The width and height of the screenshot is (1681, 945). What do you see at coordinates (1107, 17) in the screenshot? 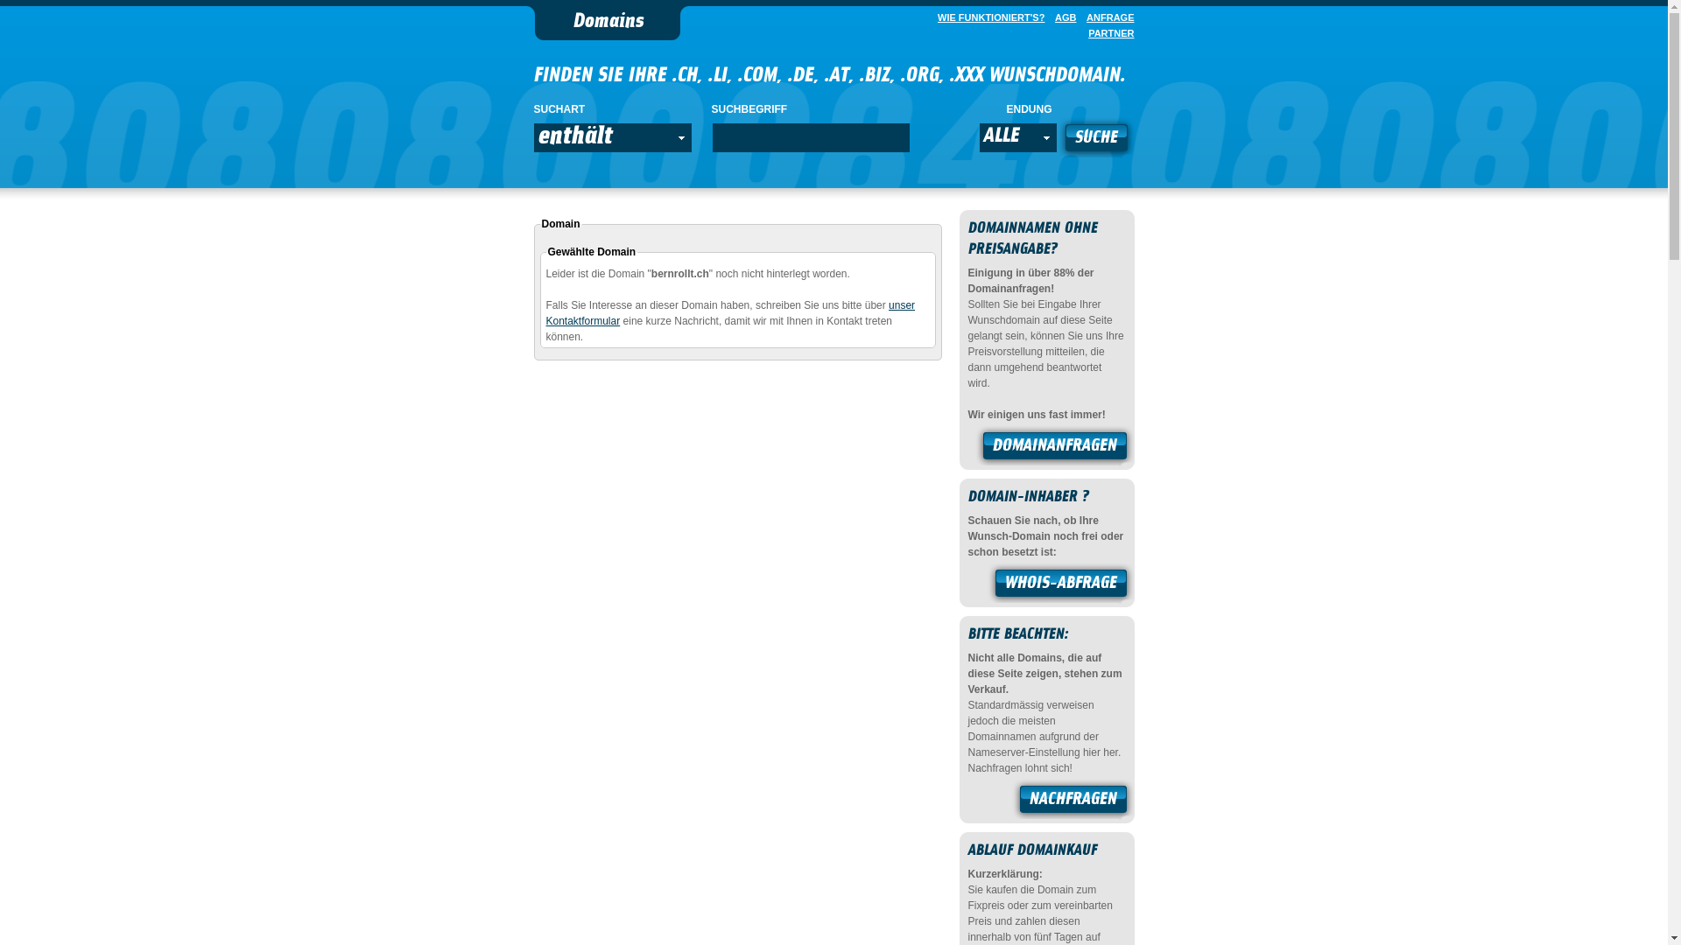
I see `ANFRAGE` at bounding box center [1107, 17].